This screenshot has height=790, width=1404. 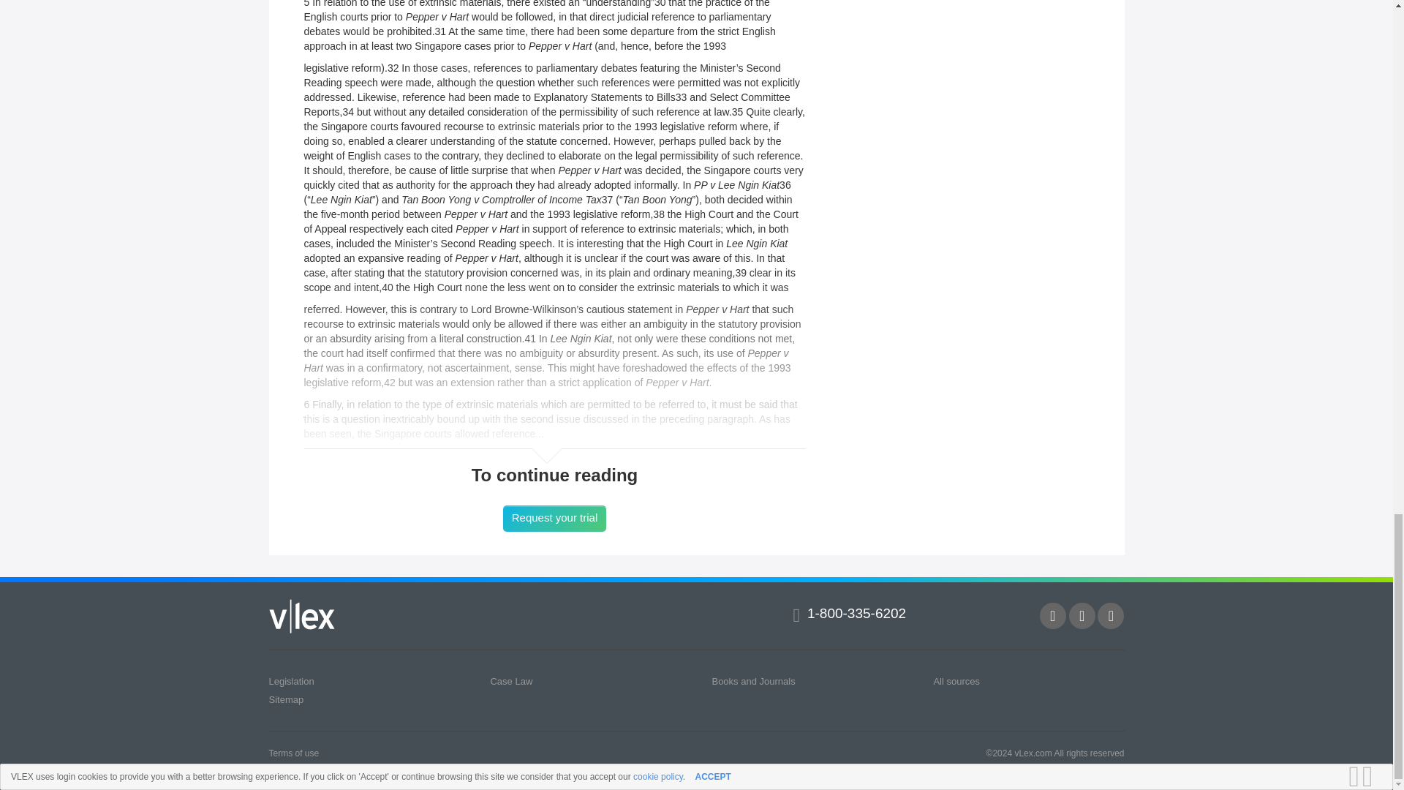 What do you see at coordinates (294, 752) in the screenshot?
I see `Terms of use` at bounding box center [294, 752].